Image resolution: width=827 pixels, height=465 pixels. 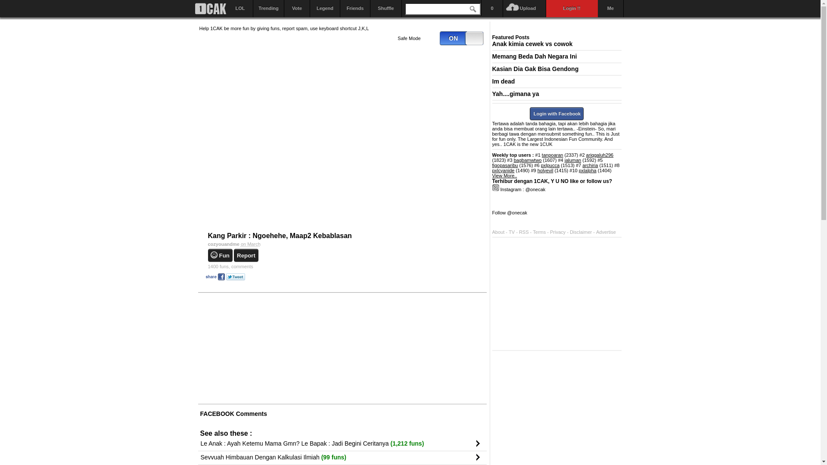 I want to click on Memang Beda Dah Negara Ini, so click(x=534, y=56).